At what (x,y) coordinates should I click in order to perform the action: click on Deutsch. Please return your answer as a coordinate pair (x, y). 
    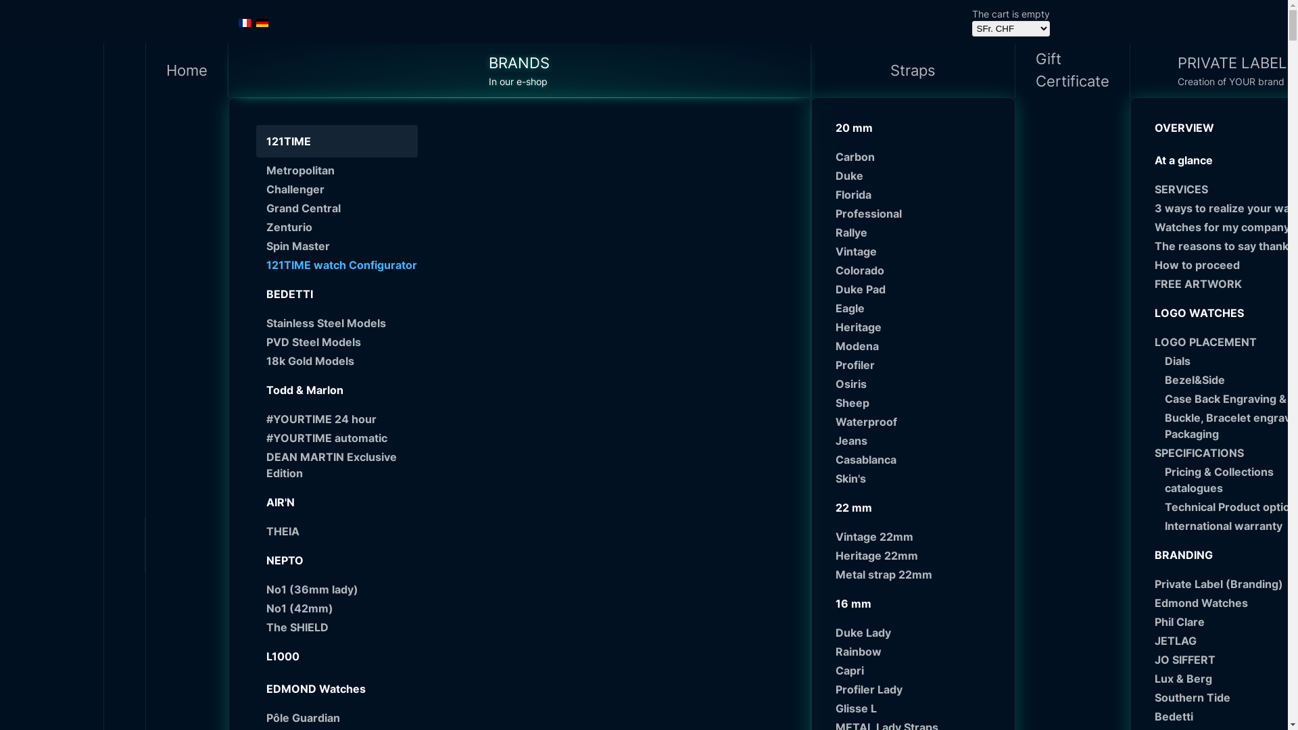
    Looking at the image, I should click on (262, 23).